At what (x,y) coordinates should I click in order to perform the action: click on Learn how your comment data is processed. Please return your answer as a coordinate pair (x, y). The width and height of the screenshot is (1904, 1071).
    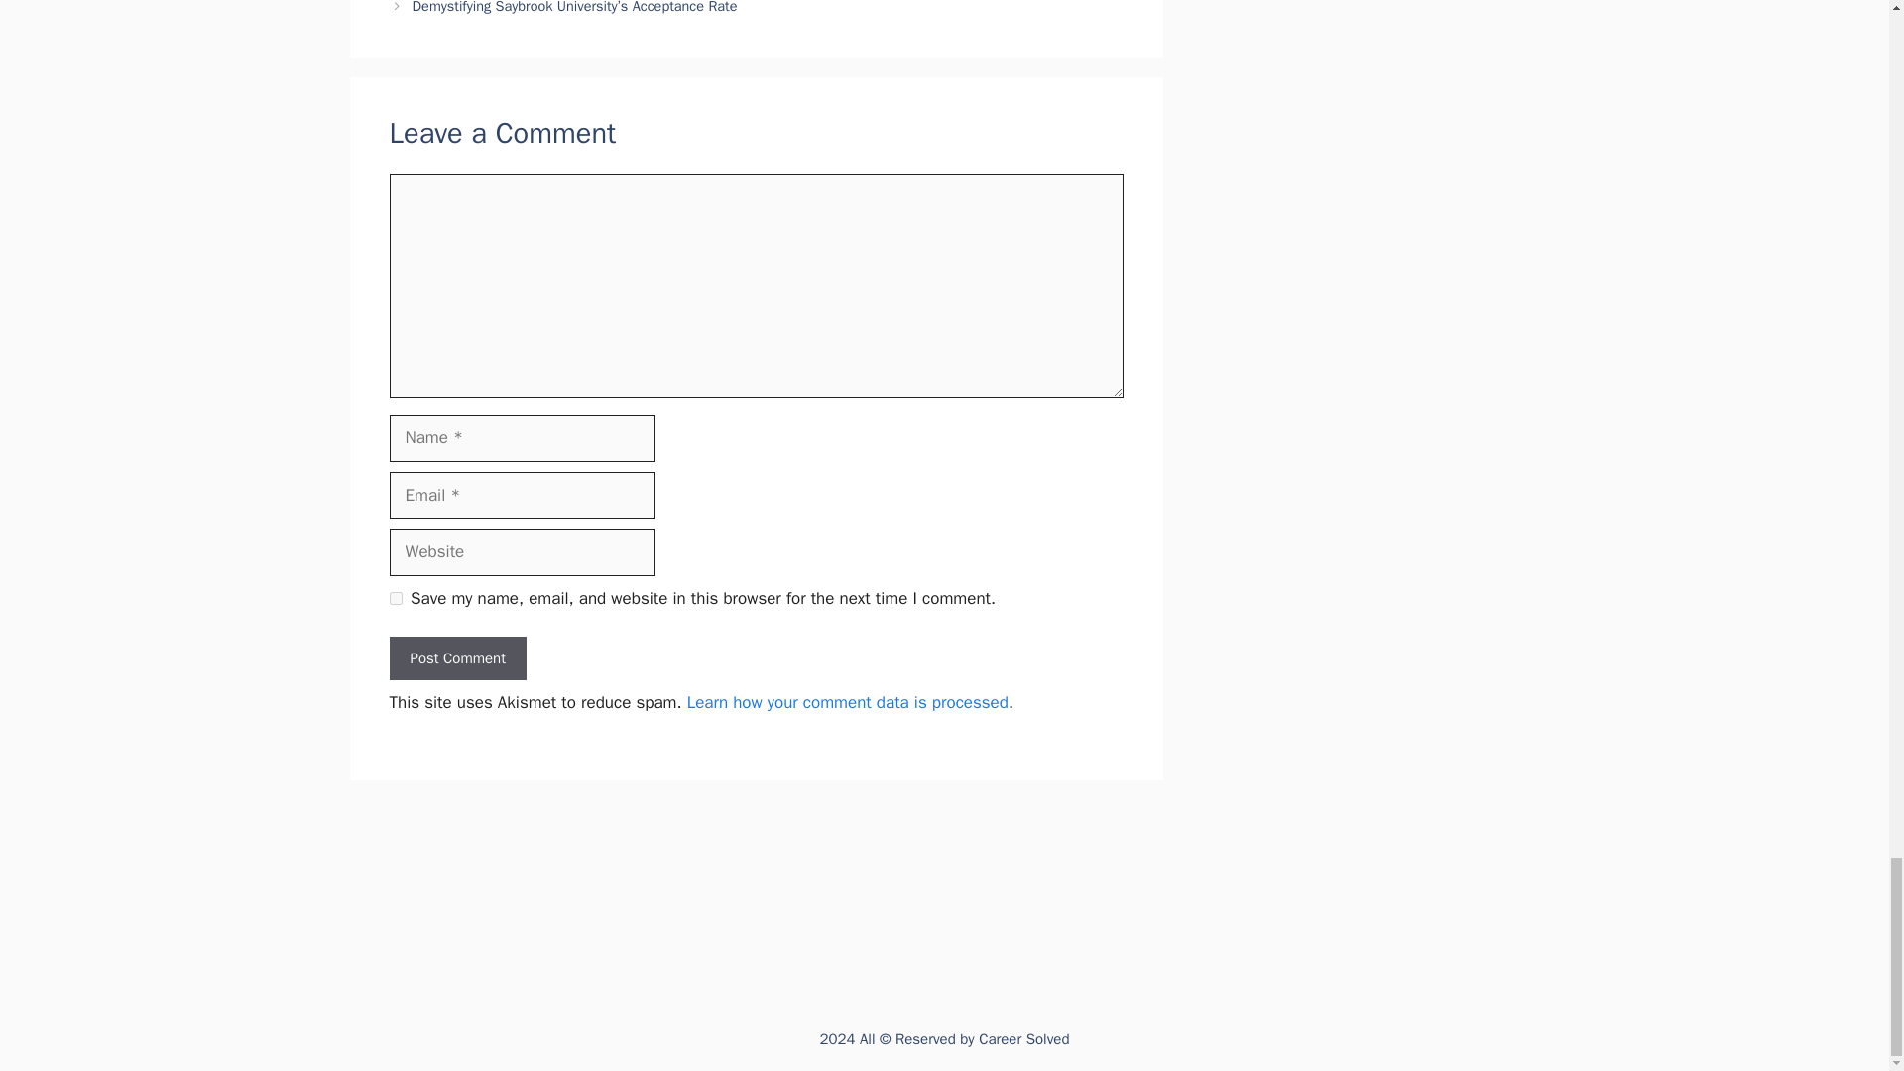
    Looking at the image, I should click on (848, 702).